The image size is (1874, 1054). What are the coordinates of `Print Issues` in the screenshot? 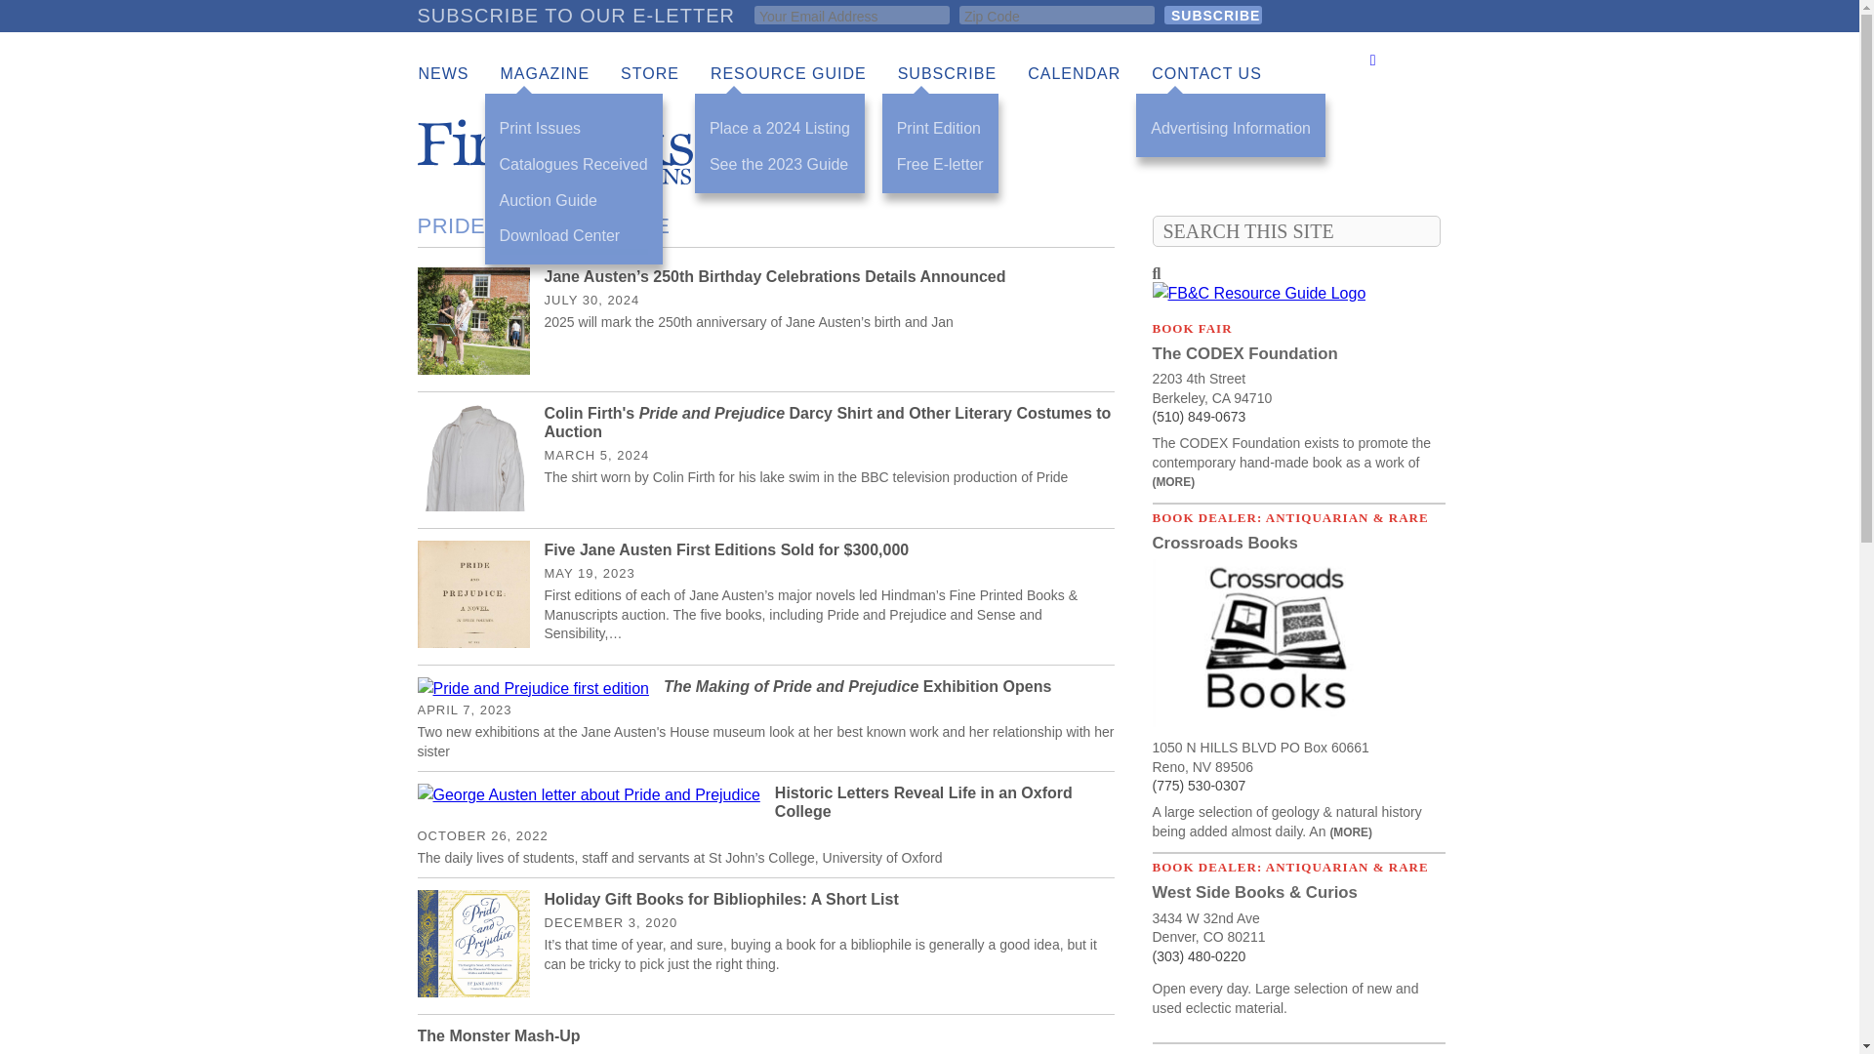 It's located at (574, 129).